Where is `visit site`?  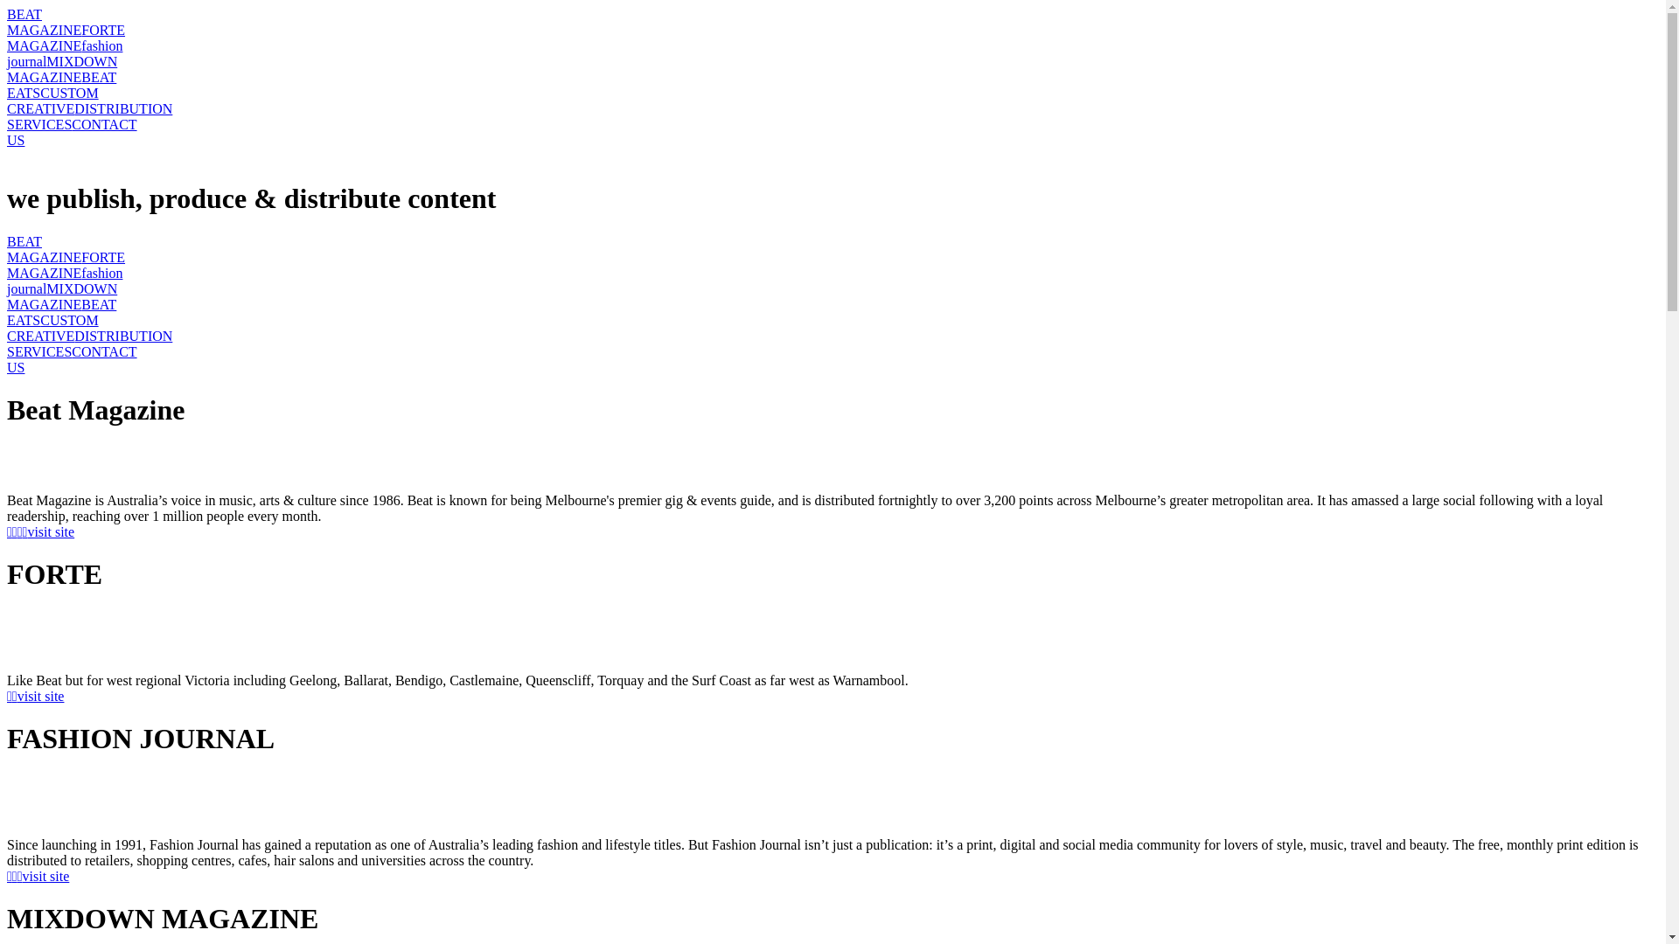
visit site is located at coordinates (51, 531).